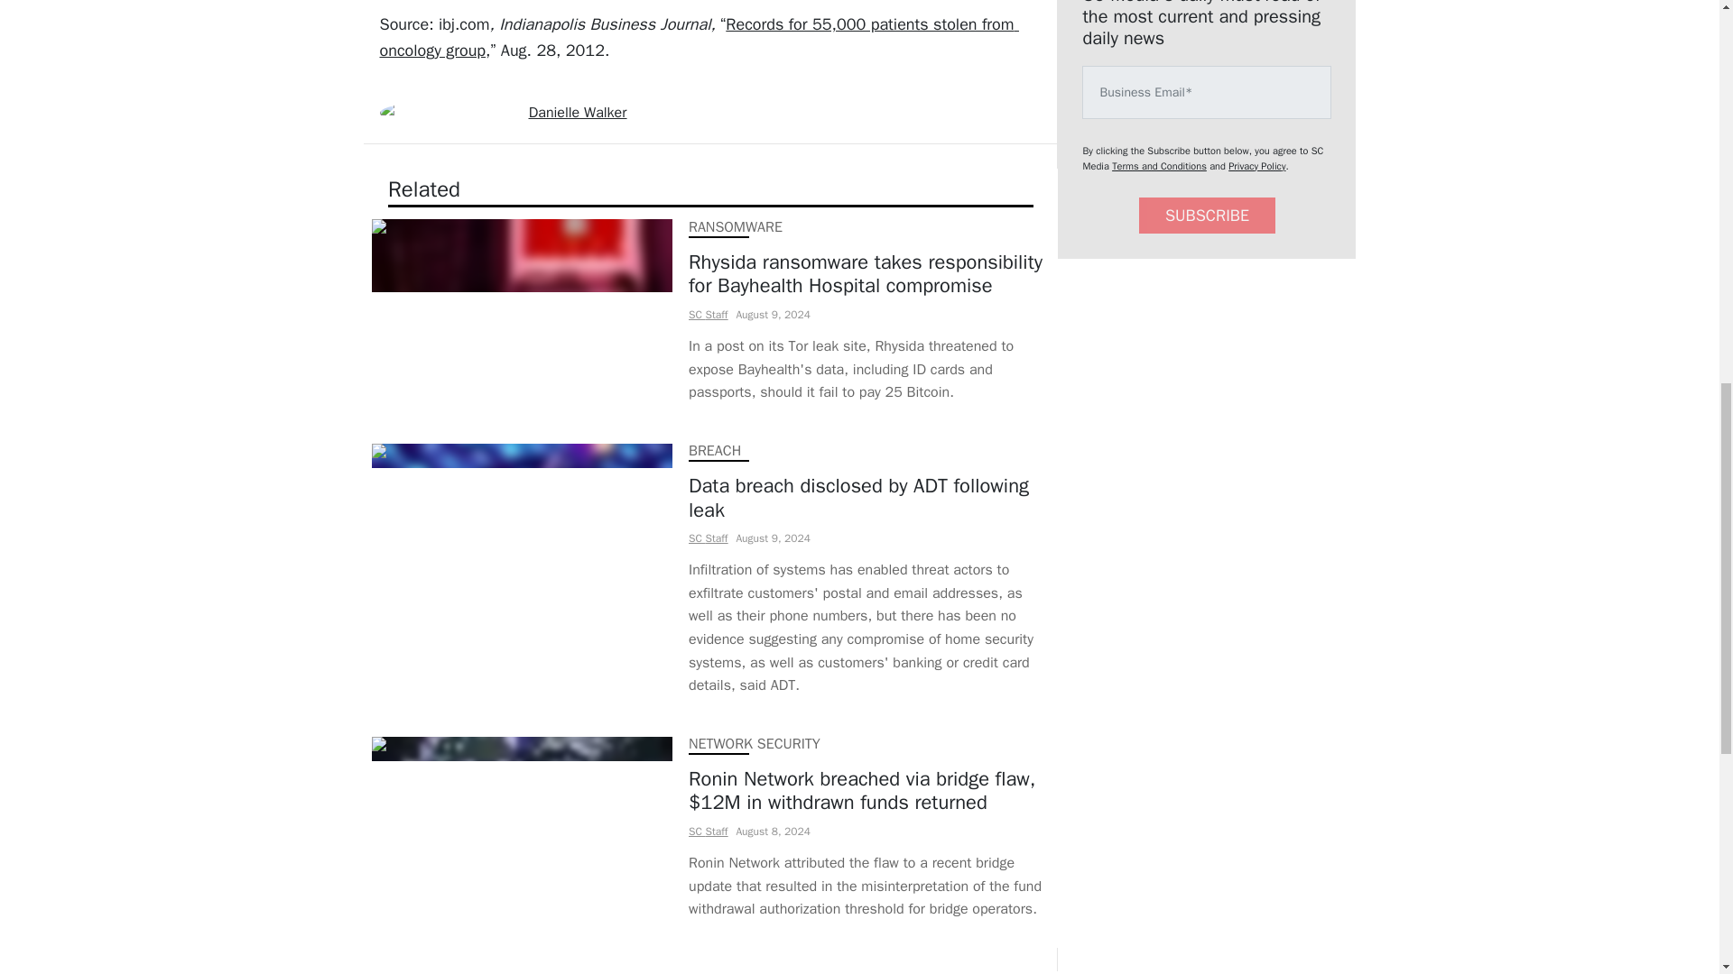 This screenshot has height=974, width=1733. Describe the element at coordinates (735, 227) in the screenshot. I see `RANSOMWARE` at that location.